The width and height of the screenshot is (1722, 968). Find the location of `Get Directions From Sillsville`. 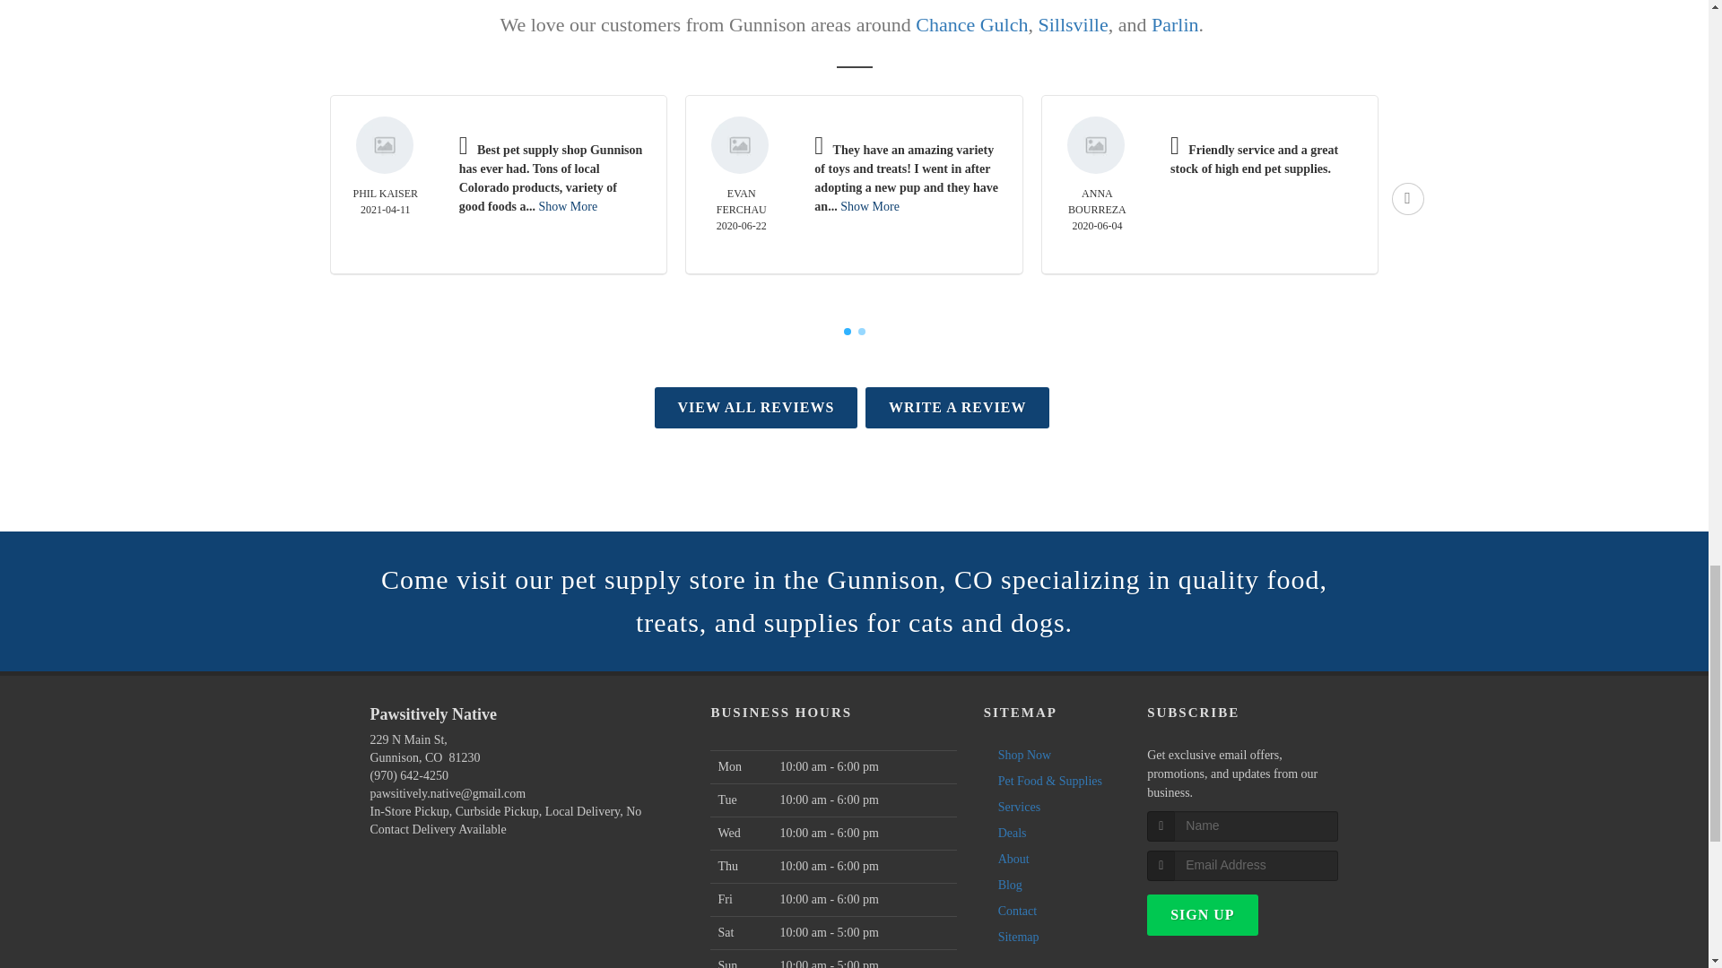

Get Directions From Sillsville is located at coordinates (1073, 24).